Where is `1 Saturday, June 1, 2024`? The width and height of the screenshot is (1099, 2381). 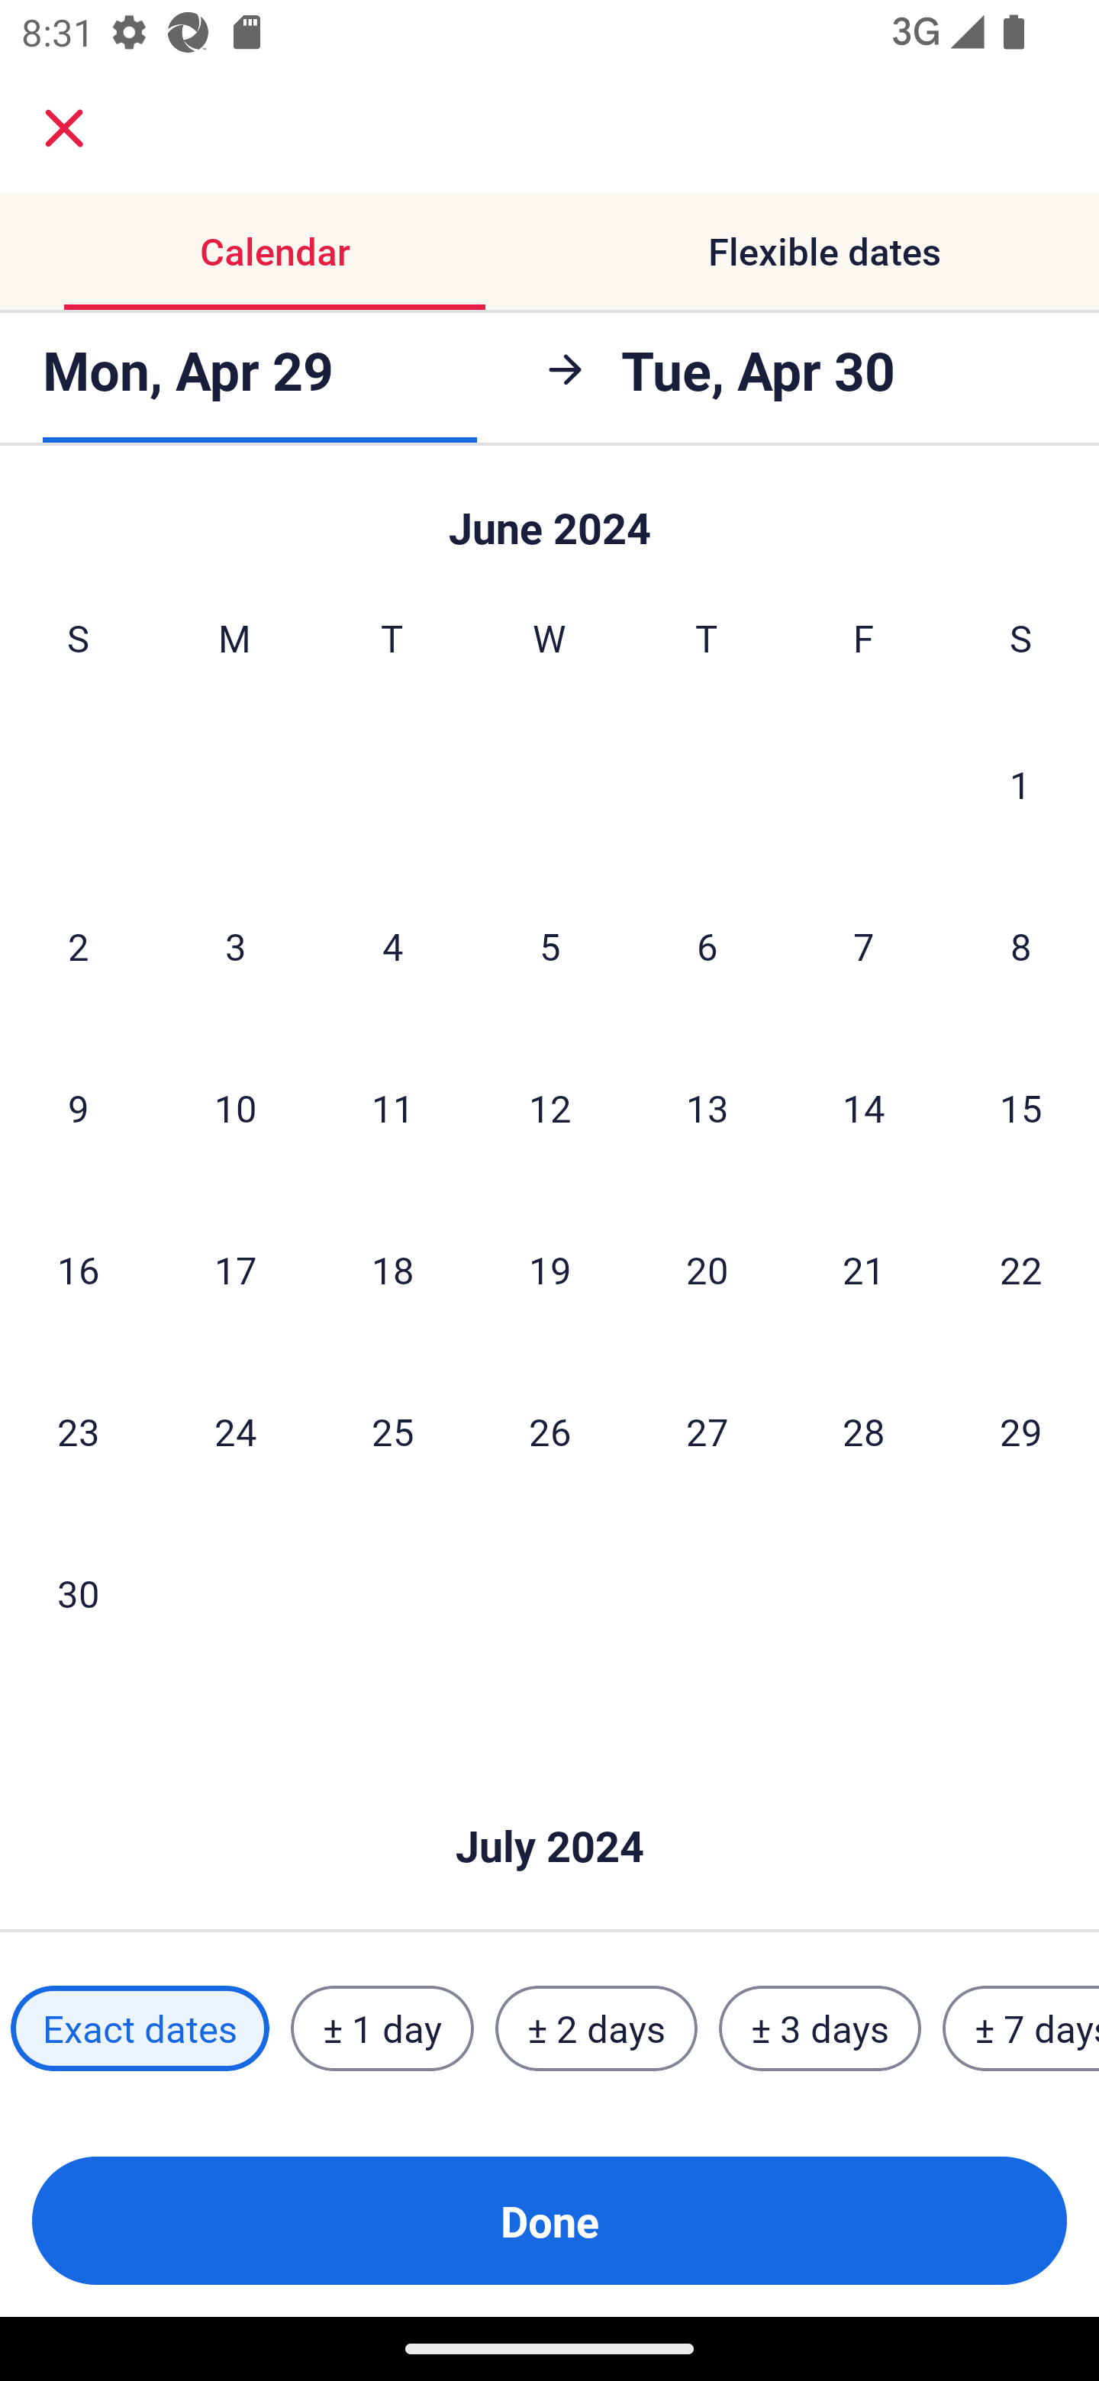 1 Saturday, June 1, 2024 is located at coordinates (1020, 783).